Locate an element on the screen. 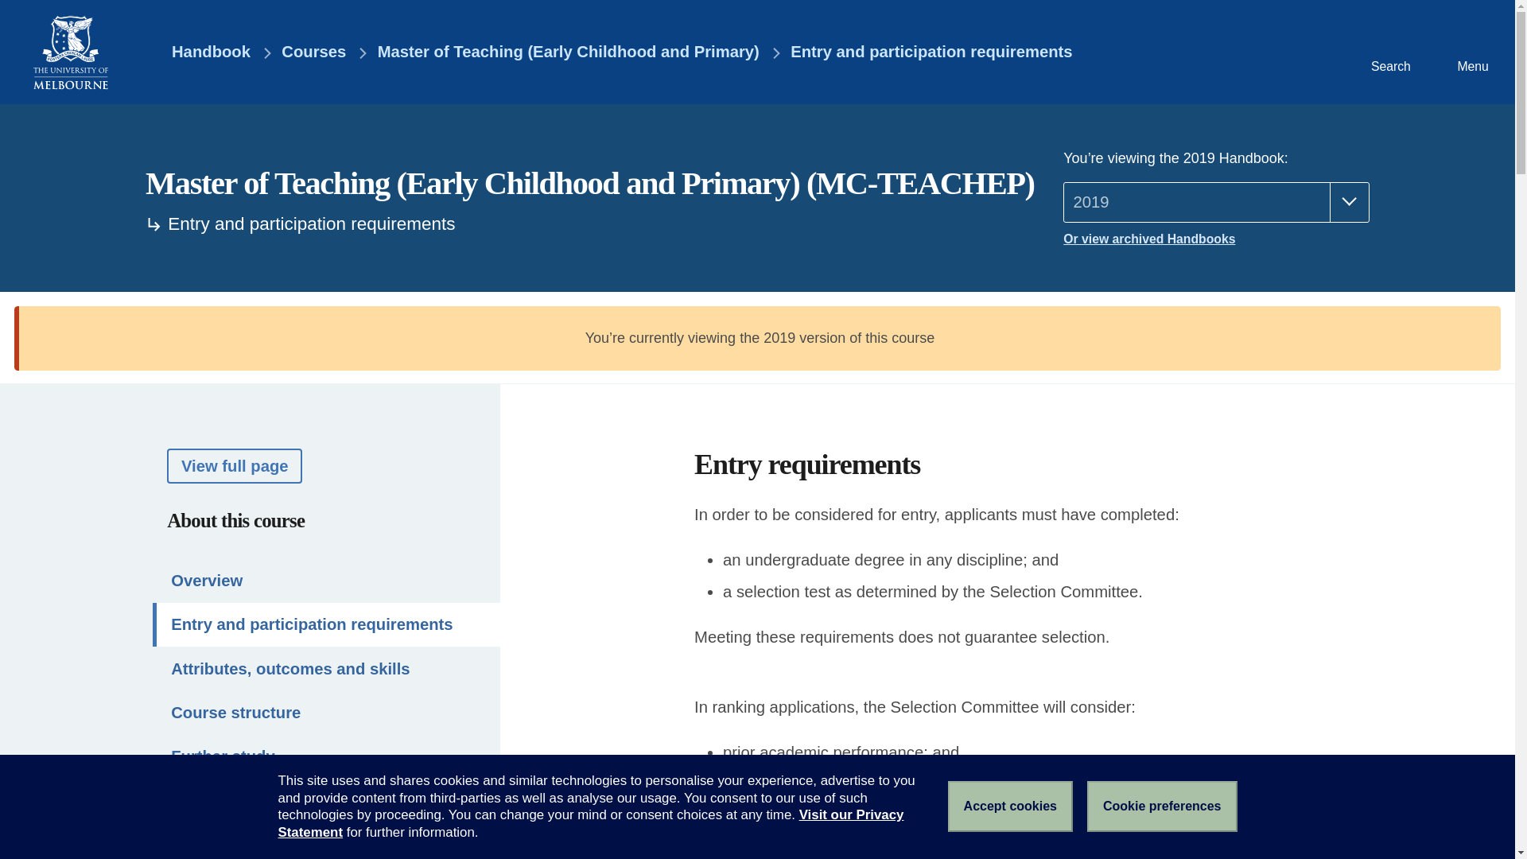 The image size is (1527, 859). Courses is located at coordinates (313, 52).